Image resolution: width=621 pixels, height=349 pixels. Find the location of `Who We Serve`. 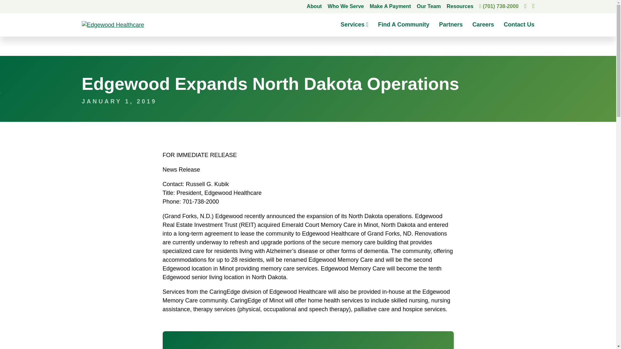

Who We Serve is located at coordinates (346, 7).